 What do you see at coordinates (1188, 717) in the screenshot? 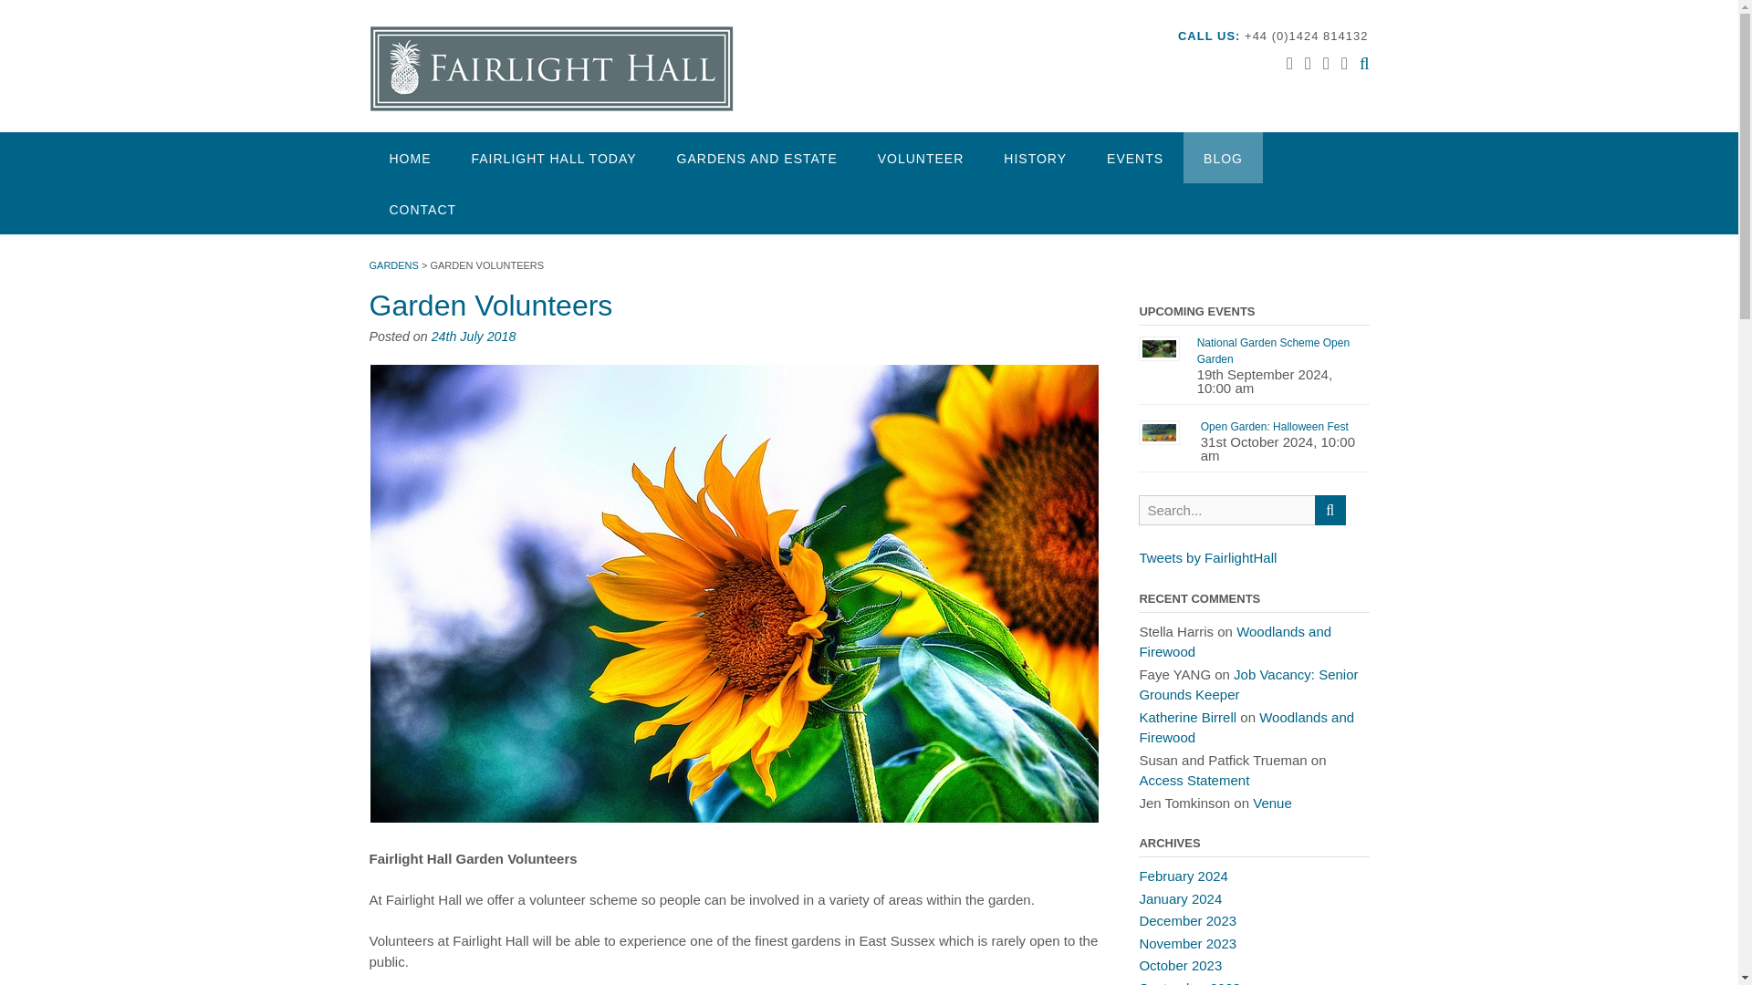
I see `Katherine Birrell` at bounding box center [1188, 717].